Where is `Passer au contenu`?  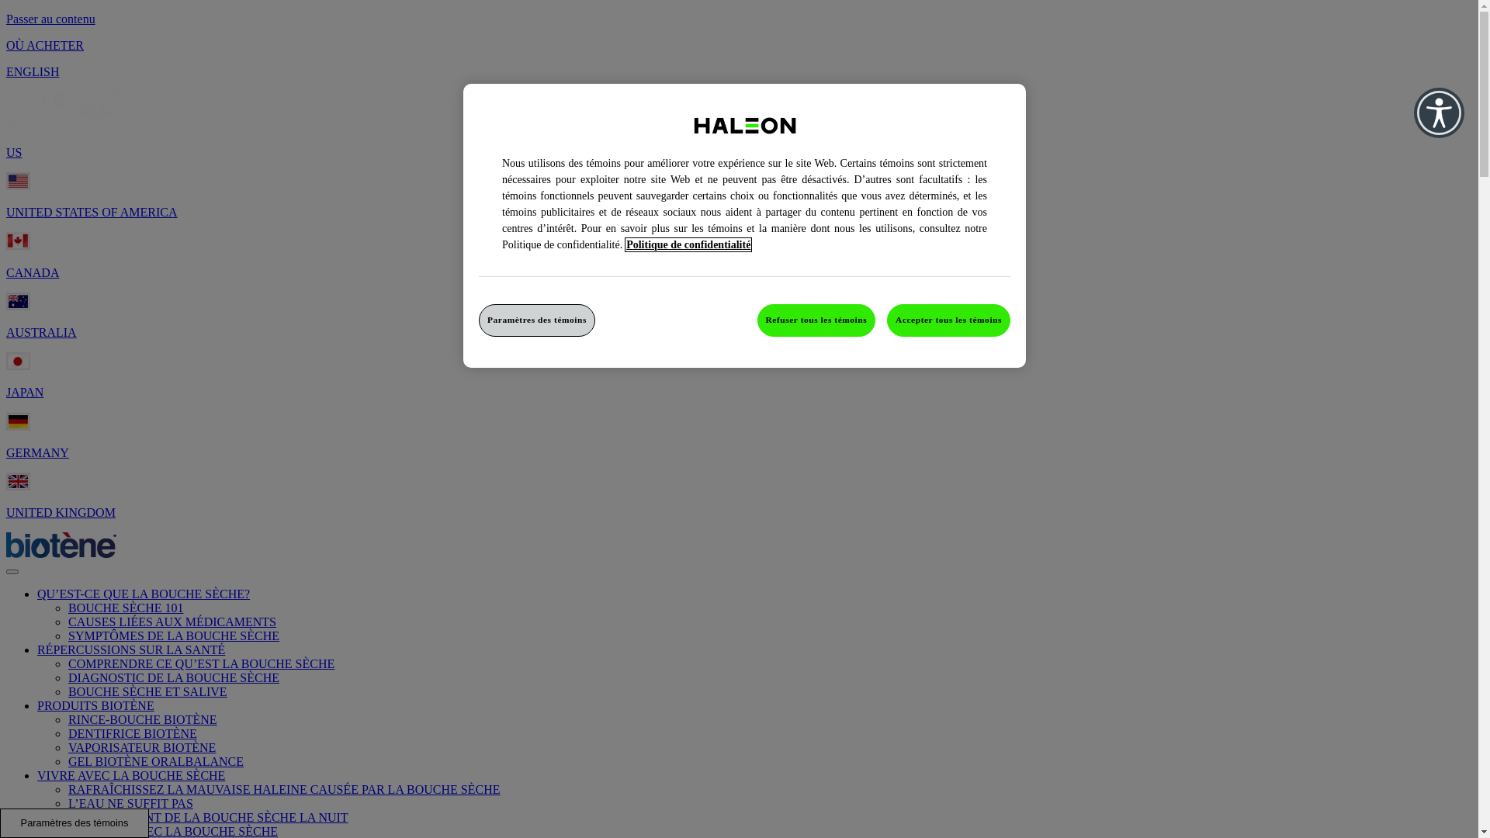
Passer au contenu is located at coordinates (50, 19).